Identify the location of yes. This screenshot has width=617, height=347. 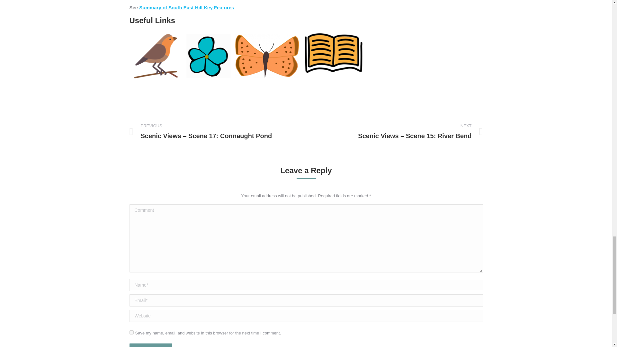
(131, 332).